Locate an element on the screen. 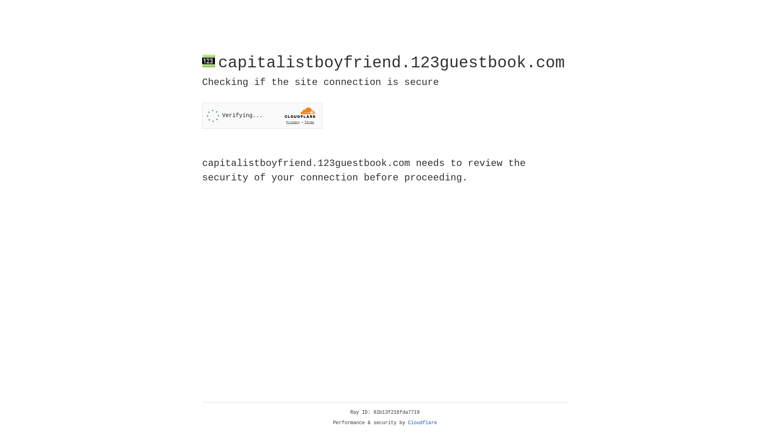  Cloudflare is located at coordinates (423, 423).